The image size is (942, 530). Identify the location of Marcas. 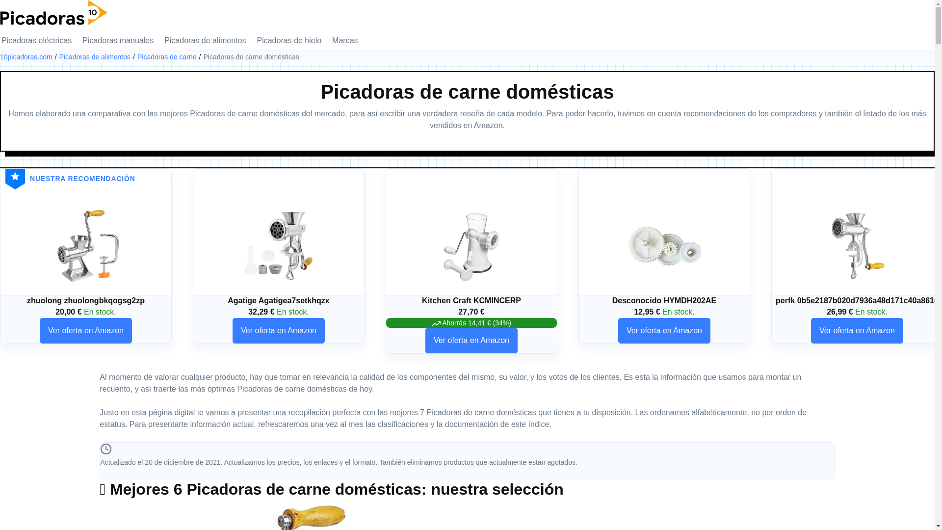
(345, 41).